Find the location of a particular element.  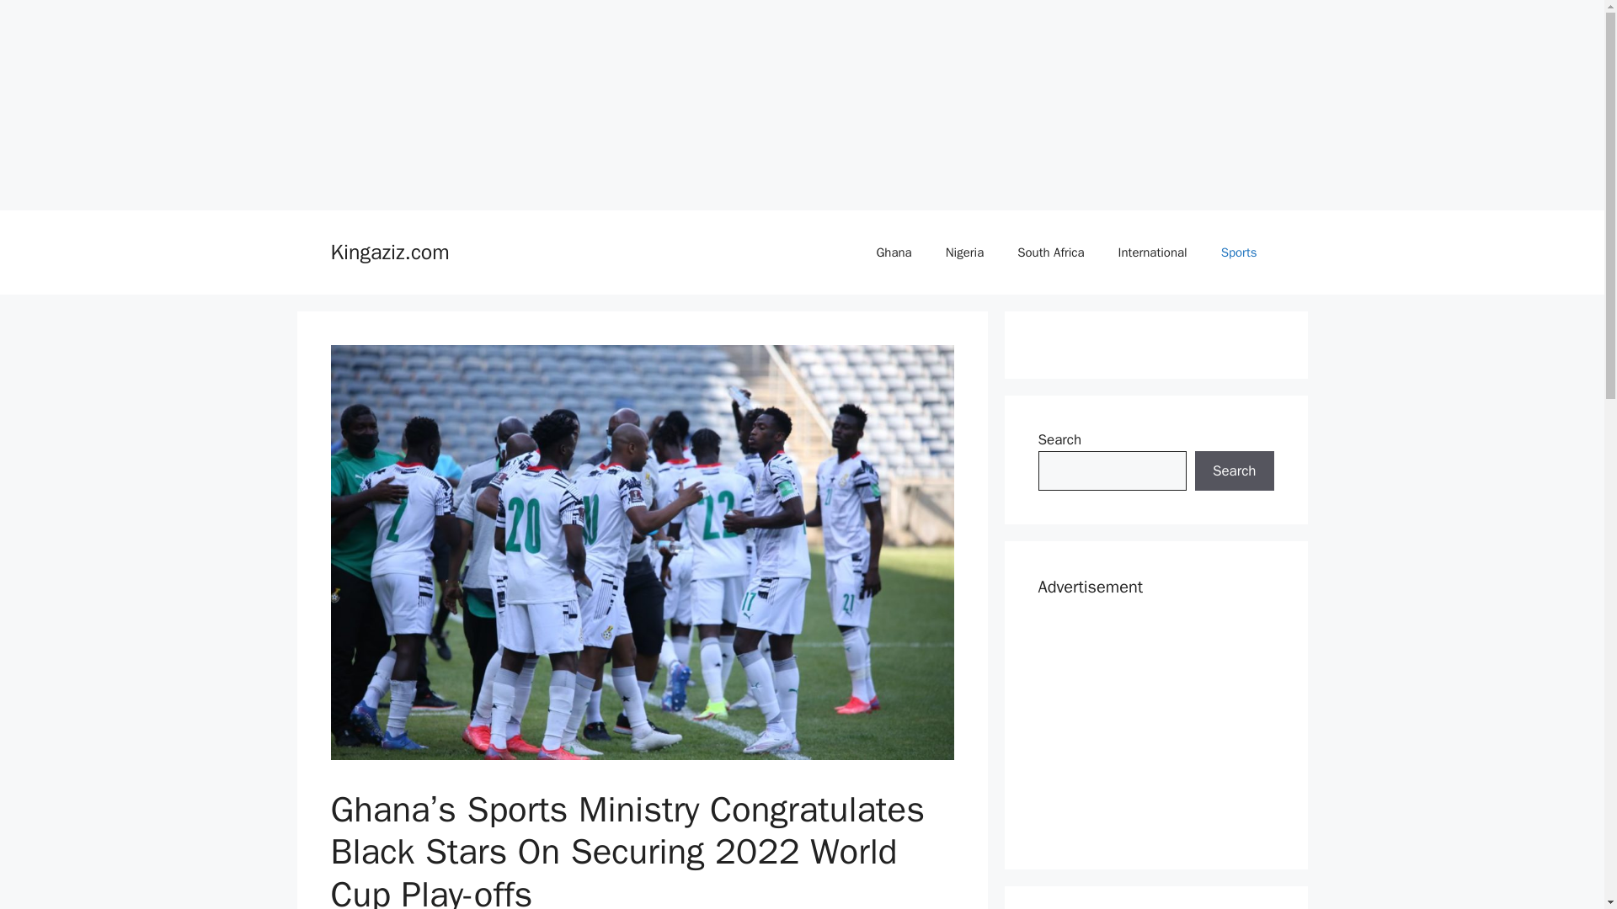

International is located at coordinates (1152, 252).